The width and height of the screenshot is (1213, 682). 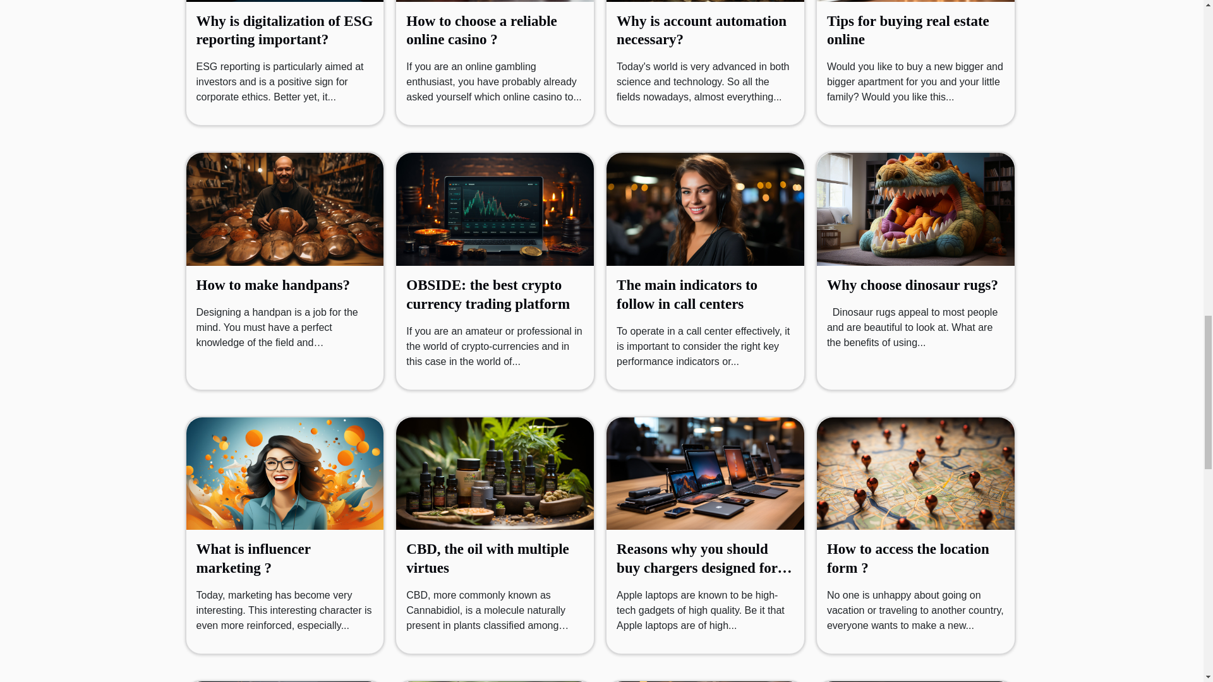 What do you see at coordinates (912, 285) in the screenshot?
I see `Why choose dinosaur rugs?` at bounding box center [912, 285].